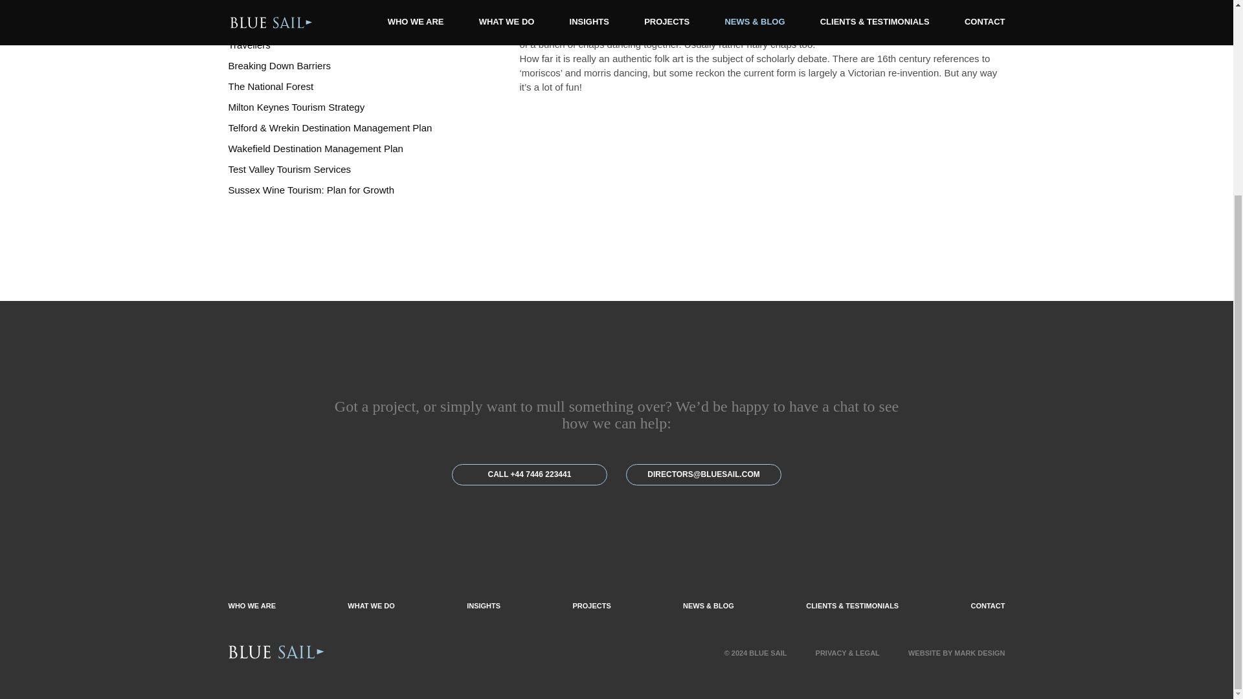 This screenshot has width=1243, height=699. What do you see at coordinates (988, 605) in the screenshot?
I see `CONTACT` at bounding box center [988, 605].